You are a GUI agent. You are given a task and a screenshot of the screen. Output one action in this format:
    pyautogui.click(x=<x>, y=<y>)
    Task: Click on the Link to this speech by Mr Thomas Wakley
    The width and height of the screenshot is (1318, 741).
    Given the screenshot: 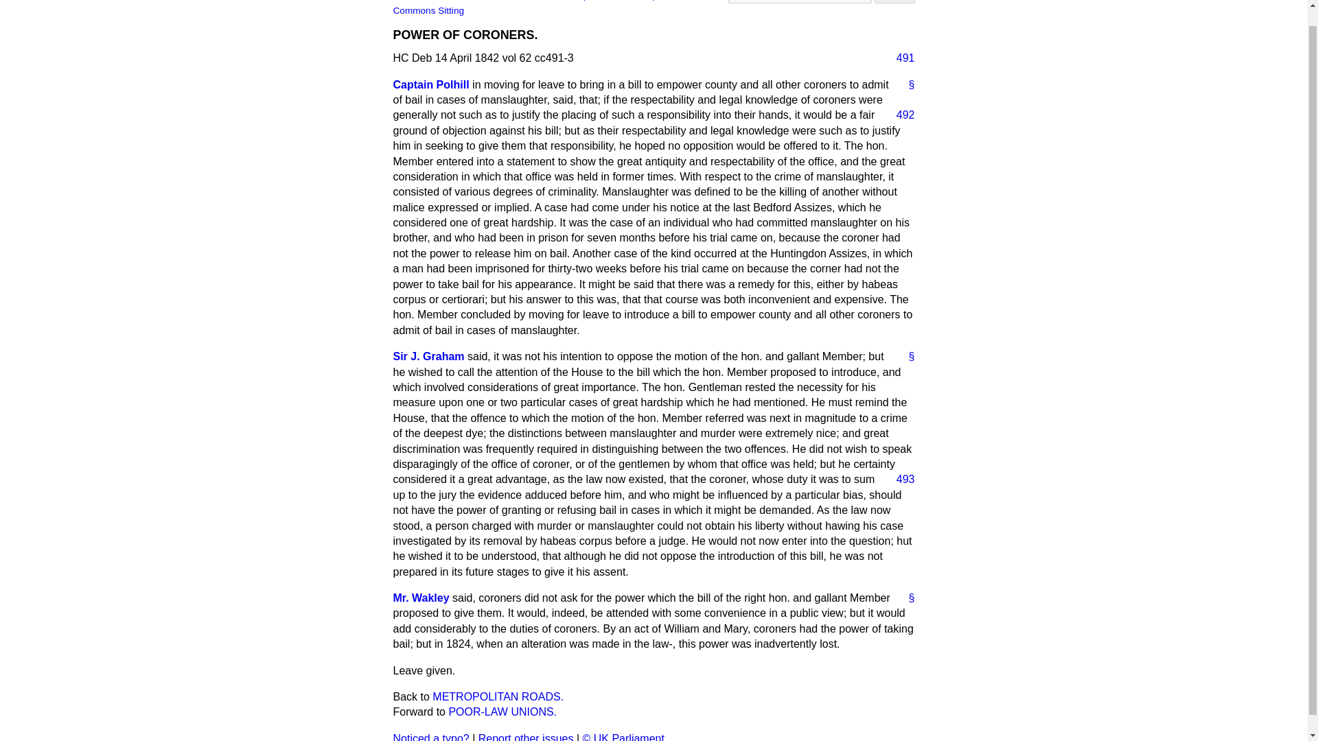 What is the action you would take?
    pyautogui.click(x=906, y=598)
    